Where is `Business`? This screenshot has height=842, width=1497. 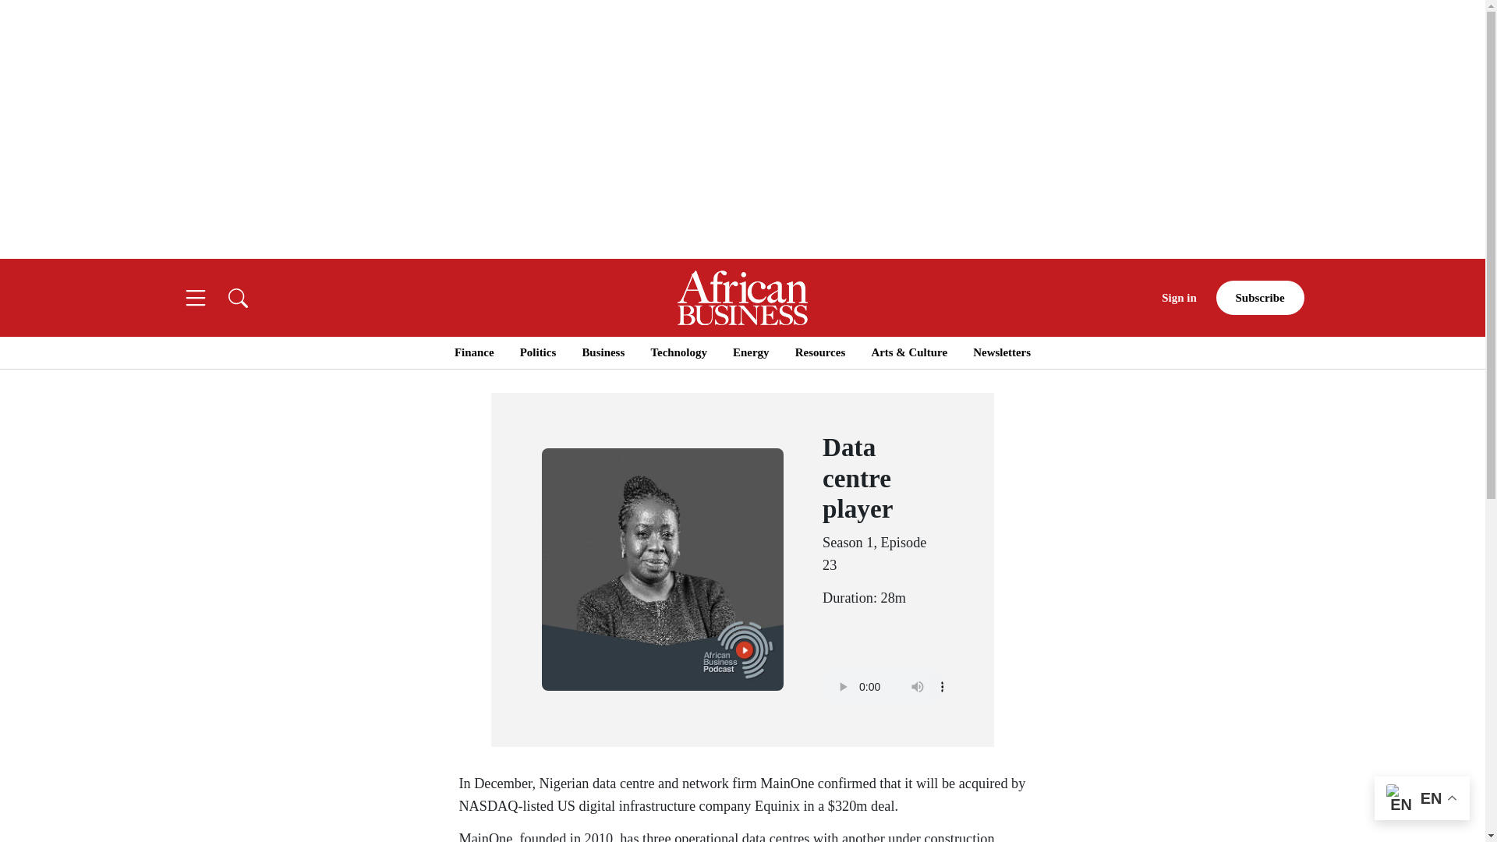
Business is located at coordinates (603, 352).